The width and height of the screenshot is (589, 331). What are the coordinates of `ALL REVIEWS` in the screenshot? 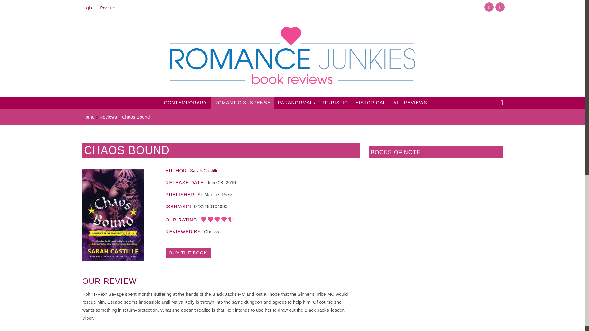 It's located at (410, 103).